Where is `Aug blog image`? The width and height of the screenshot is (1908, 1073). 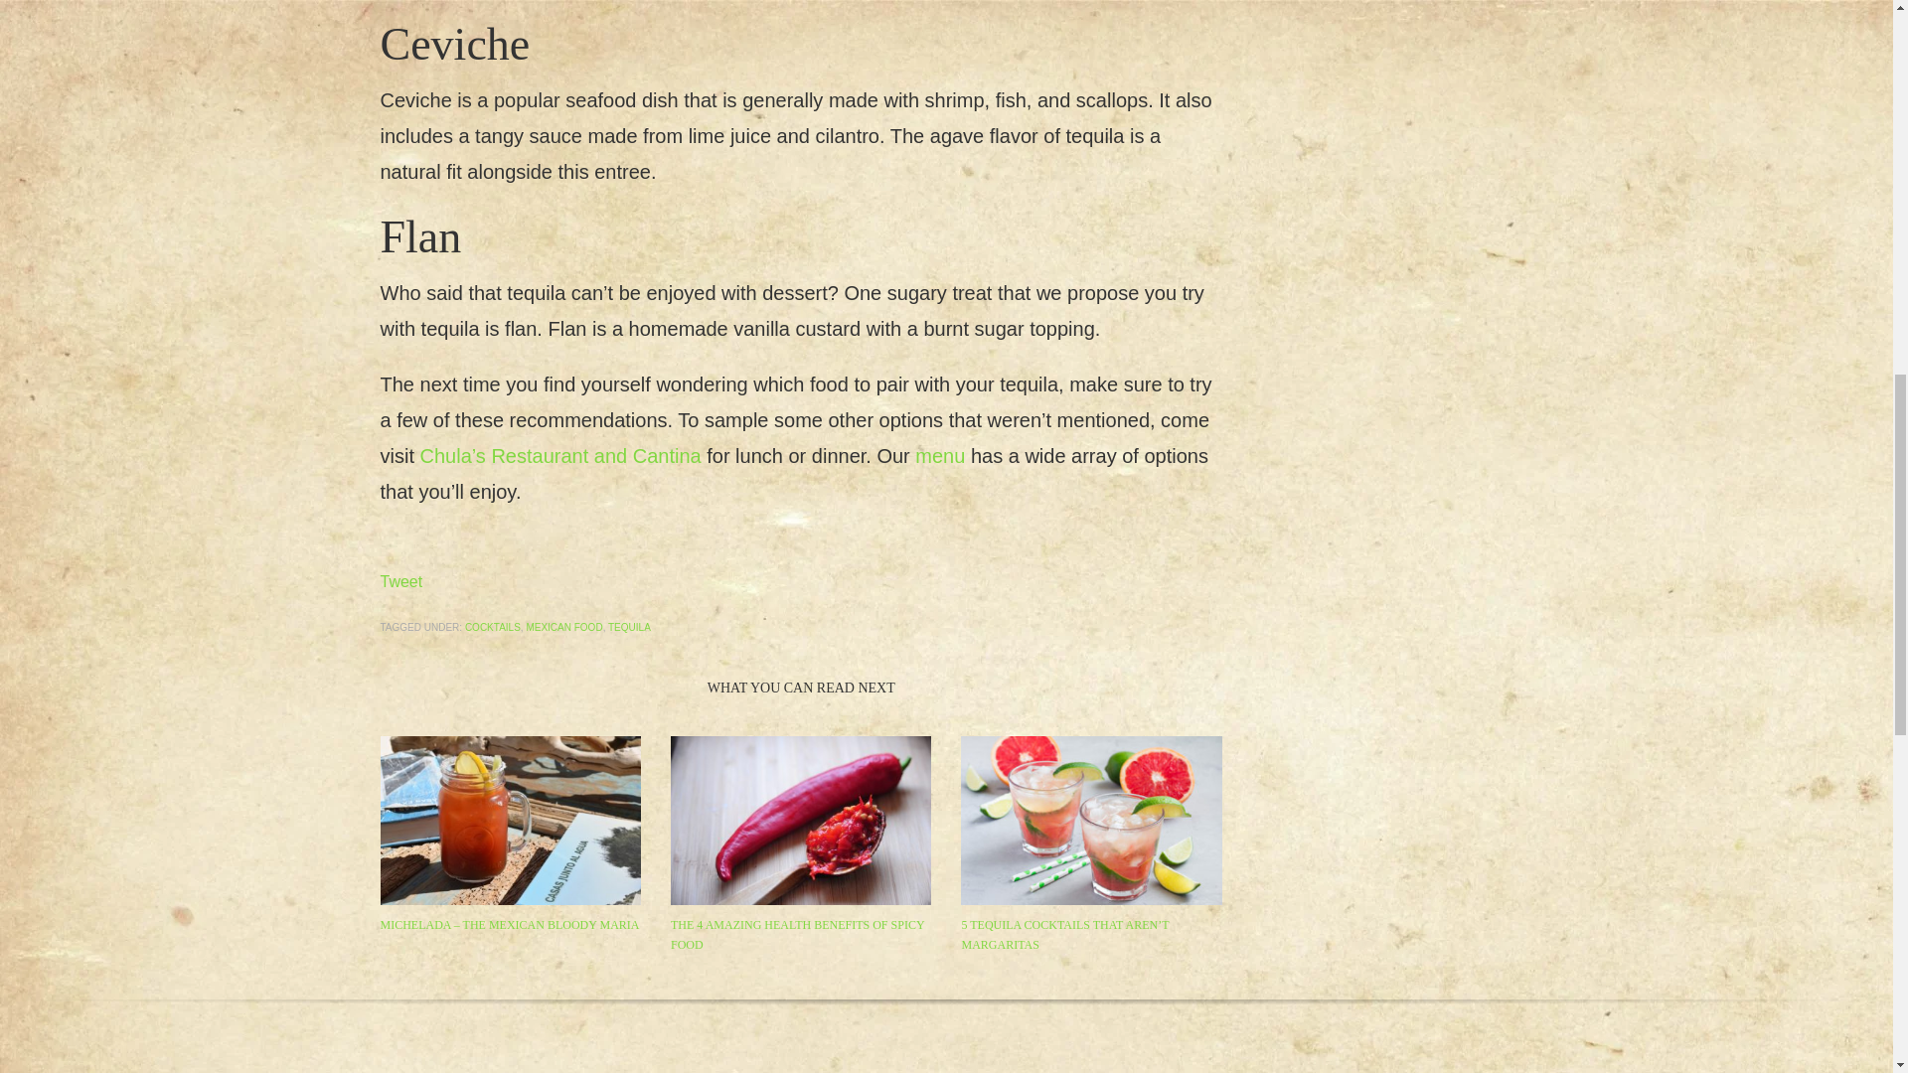
Aug blog image is located at coordinates (509, 821).